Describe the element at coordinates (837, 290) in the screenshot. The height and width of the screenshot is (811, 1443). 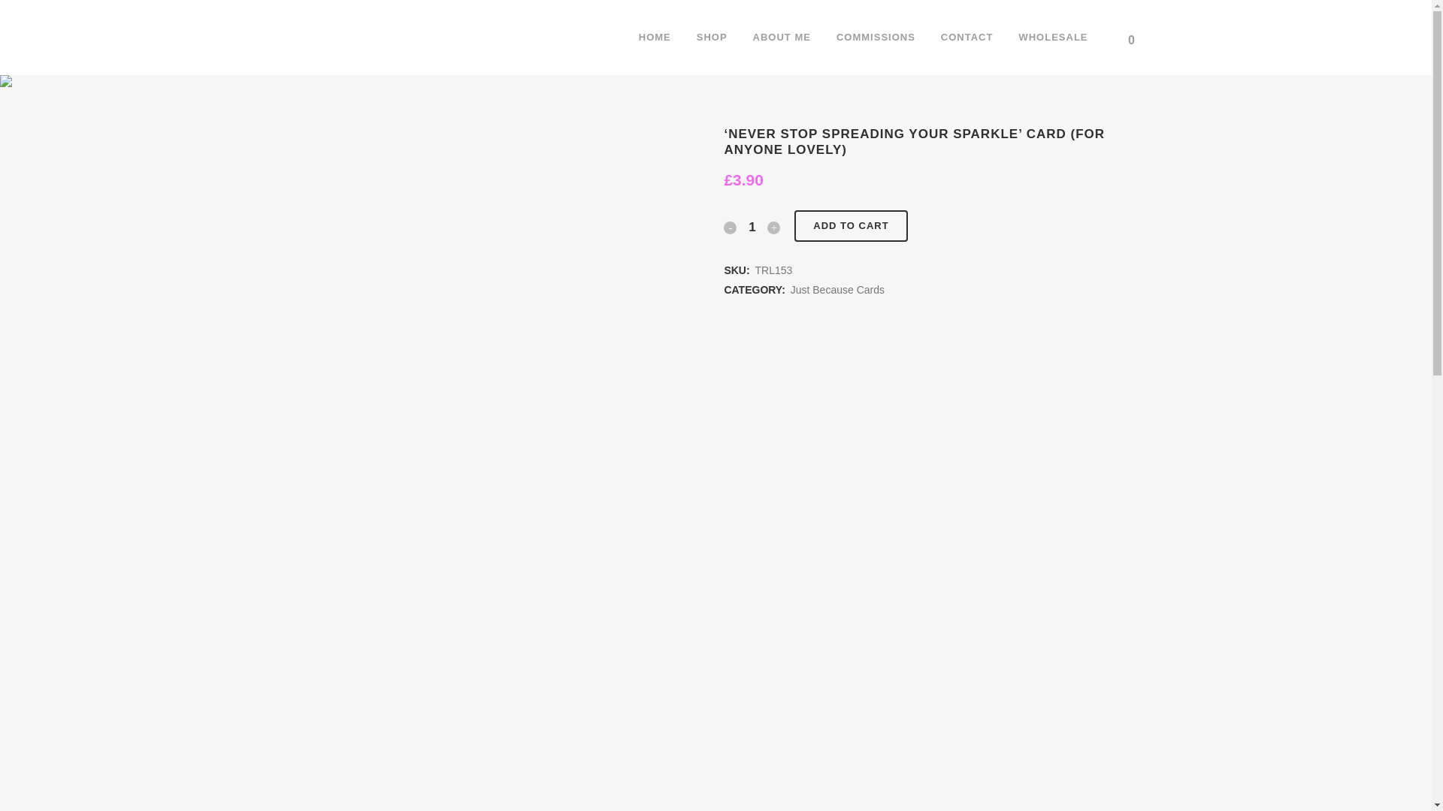
I see `Just Because Cards` at that location.